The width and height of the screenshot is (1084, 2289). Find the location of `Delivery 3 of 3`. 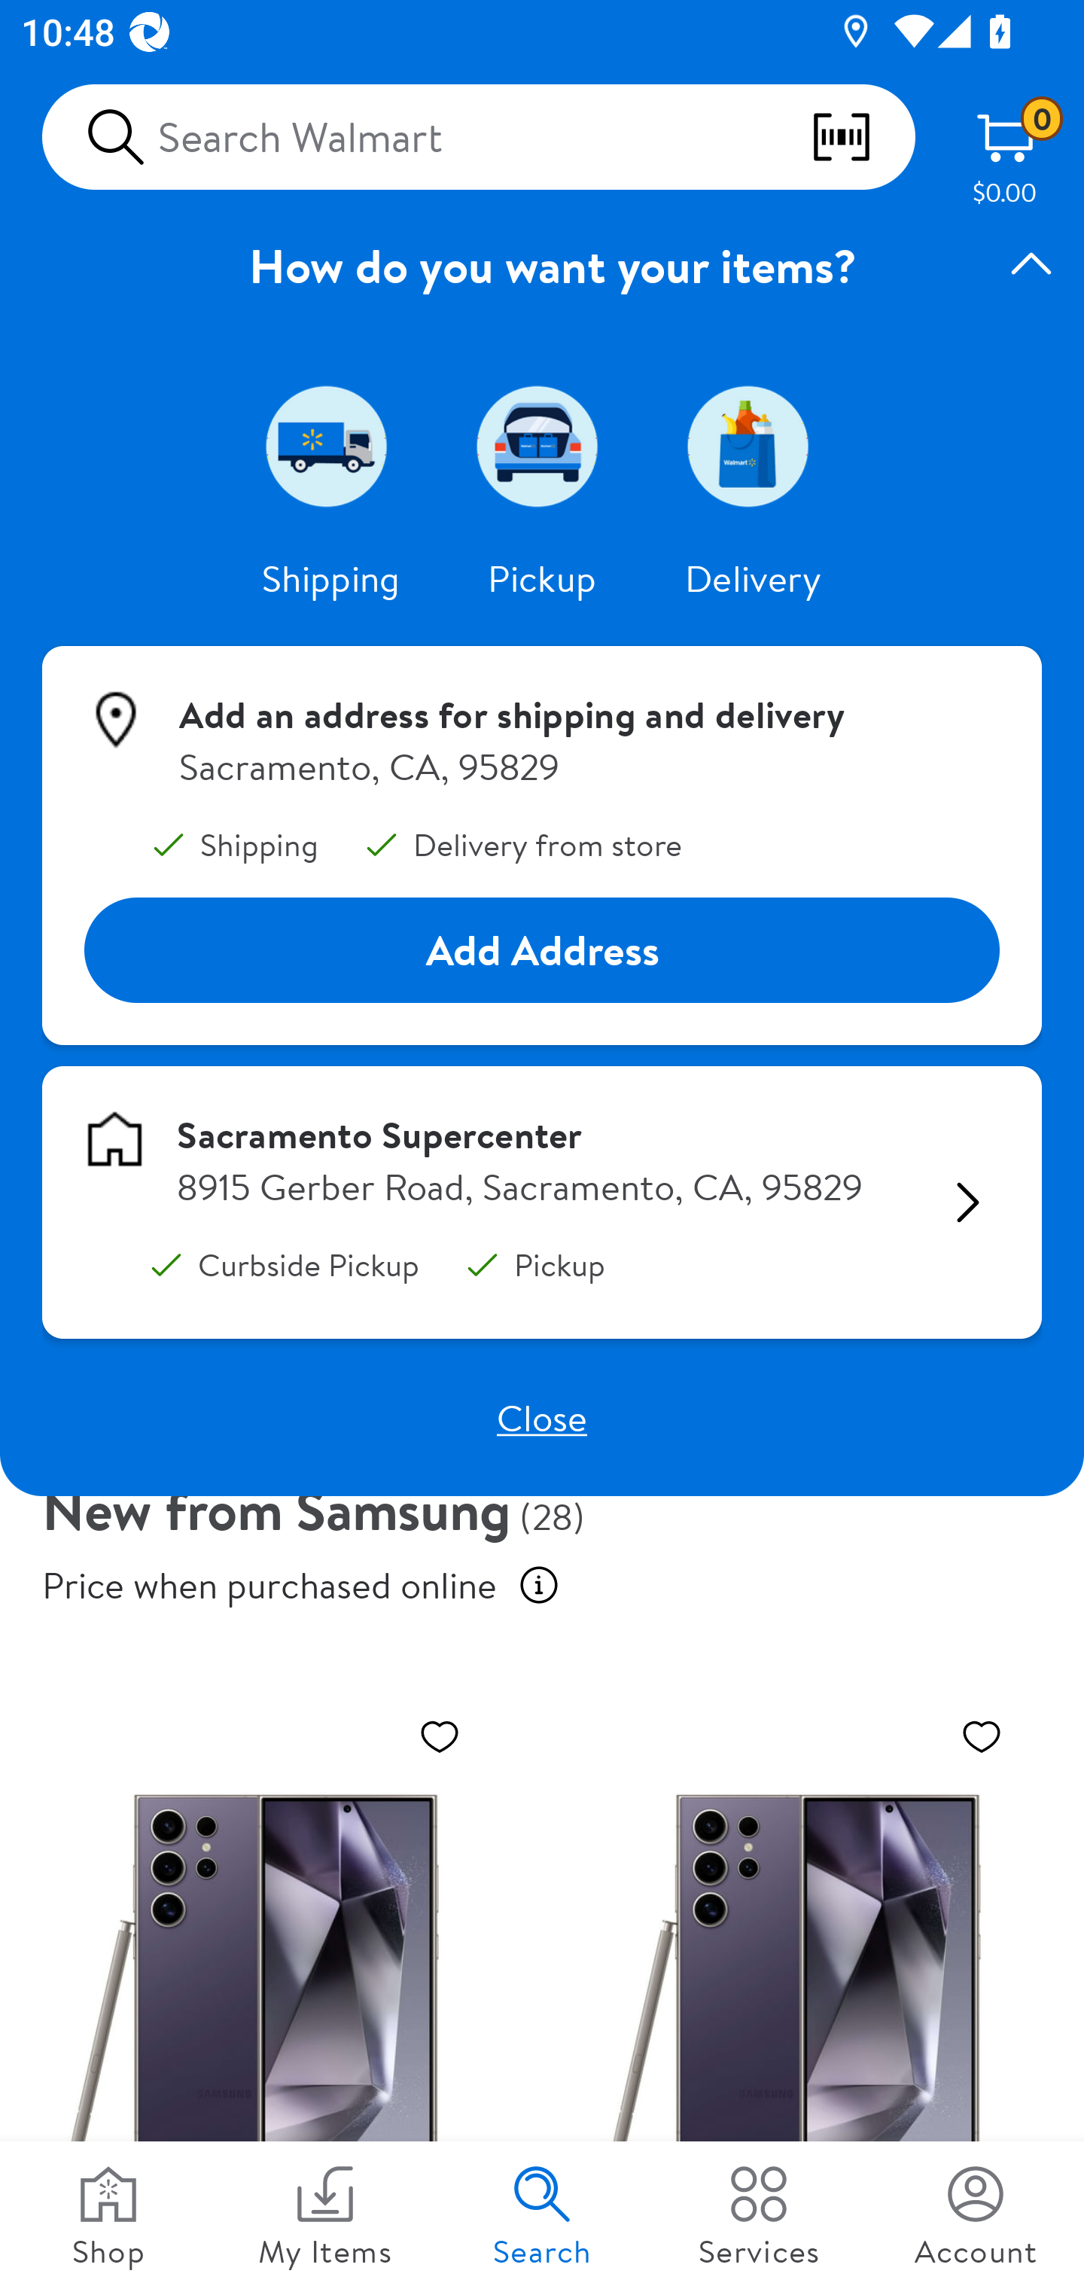

Delivery 3 of 3 is located at coordinates (753, 446).